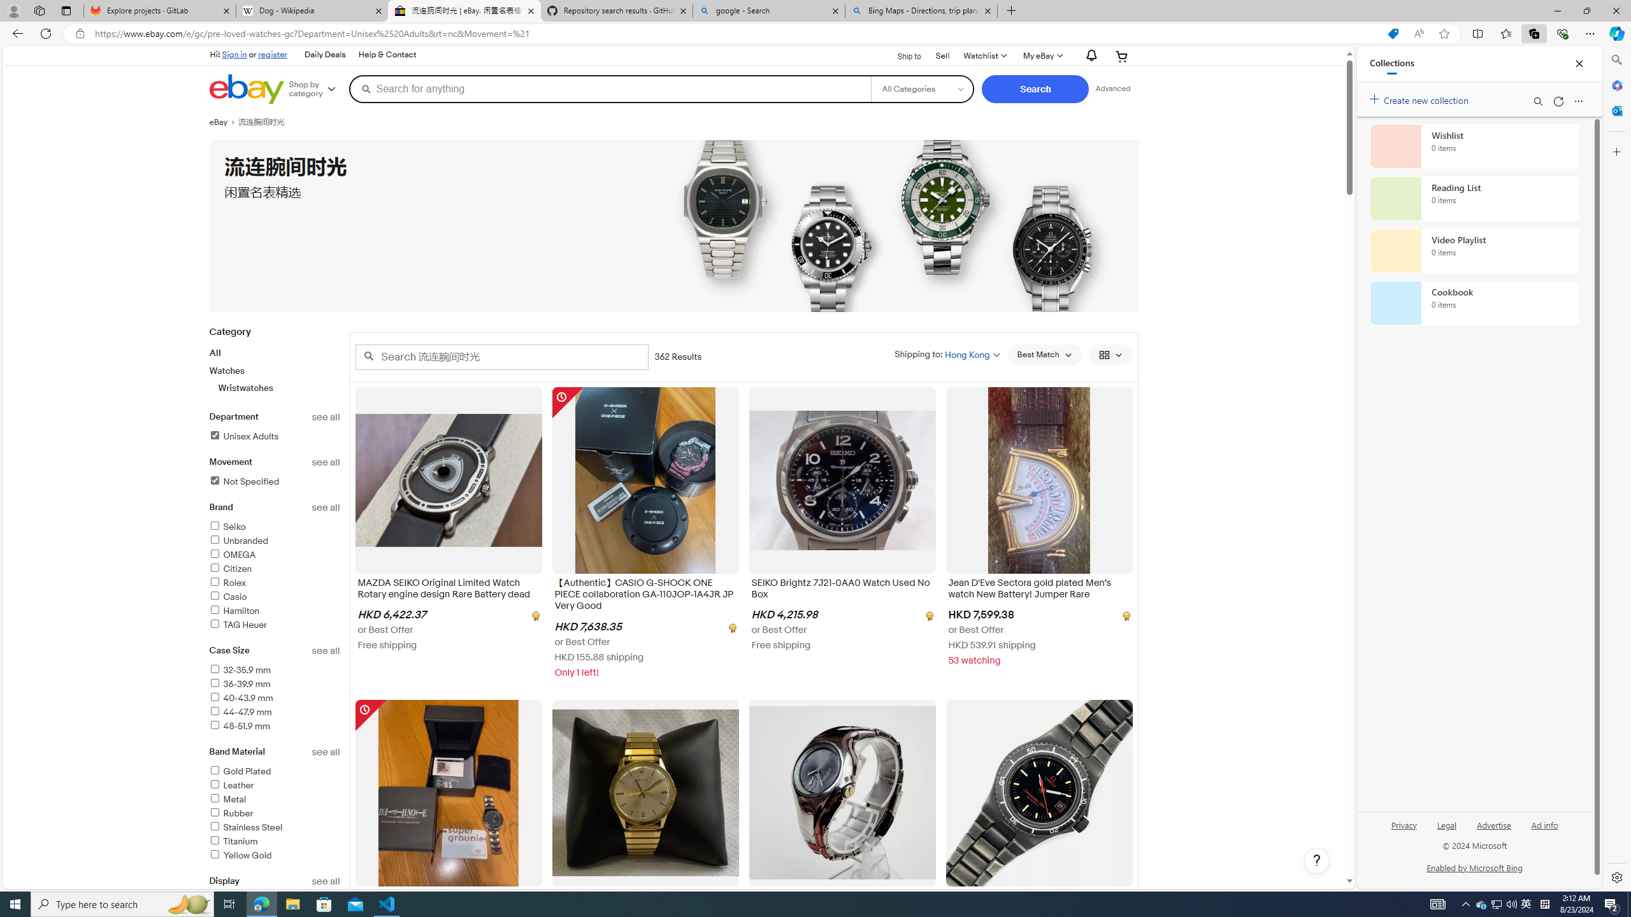  I want to click on Cookbook collection, 0 items, so click(1474, 303).